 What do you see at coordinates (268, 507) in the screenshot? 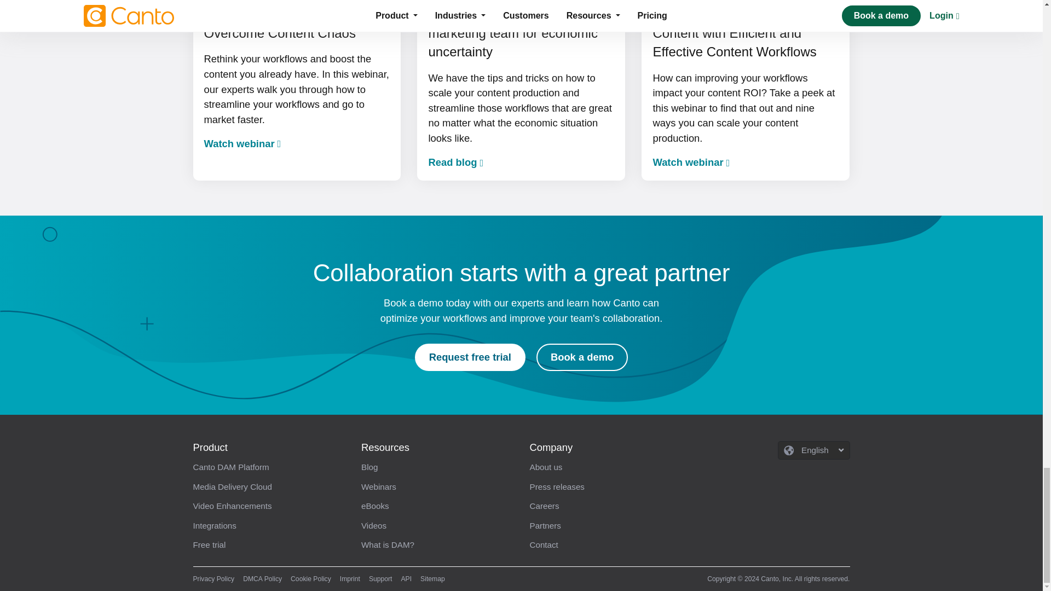
I see `Video Enhancements` at bounding box center [268, 507].